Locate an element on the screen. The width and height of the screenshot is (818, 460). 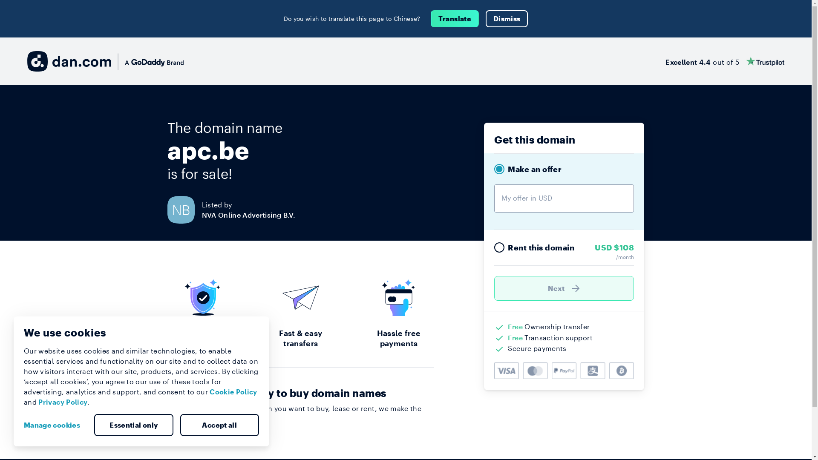
Privacy Policy is located at coordinates (63, 402).